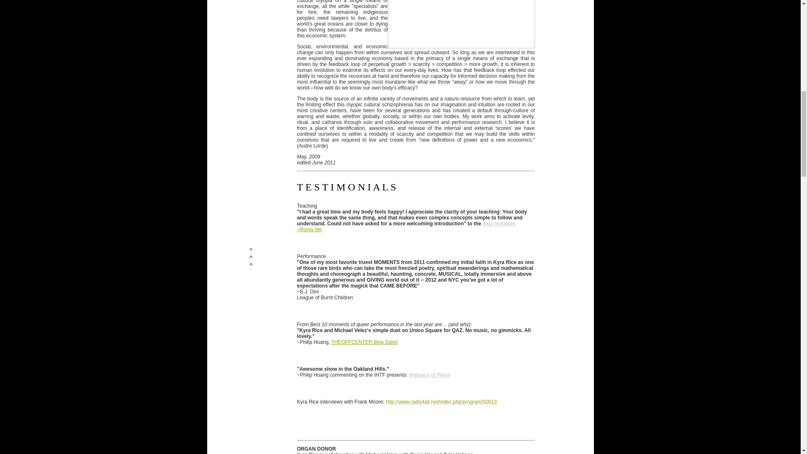  Describe the element at coordinates (421, 453) in the screenshot. I see `Ronja Ver` at that location.